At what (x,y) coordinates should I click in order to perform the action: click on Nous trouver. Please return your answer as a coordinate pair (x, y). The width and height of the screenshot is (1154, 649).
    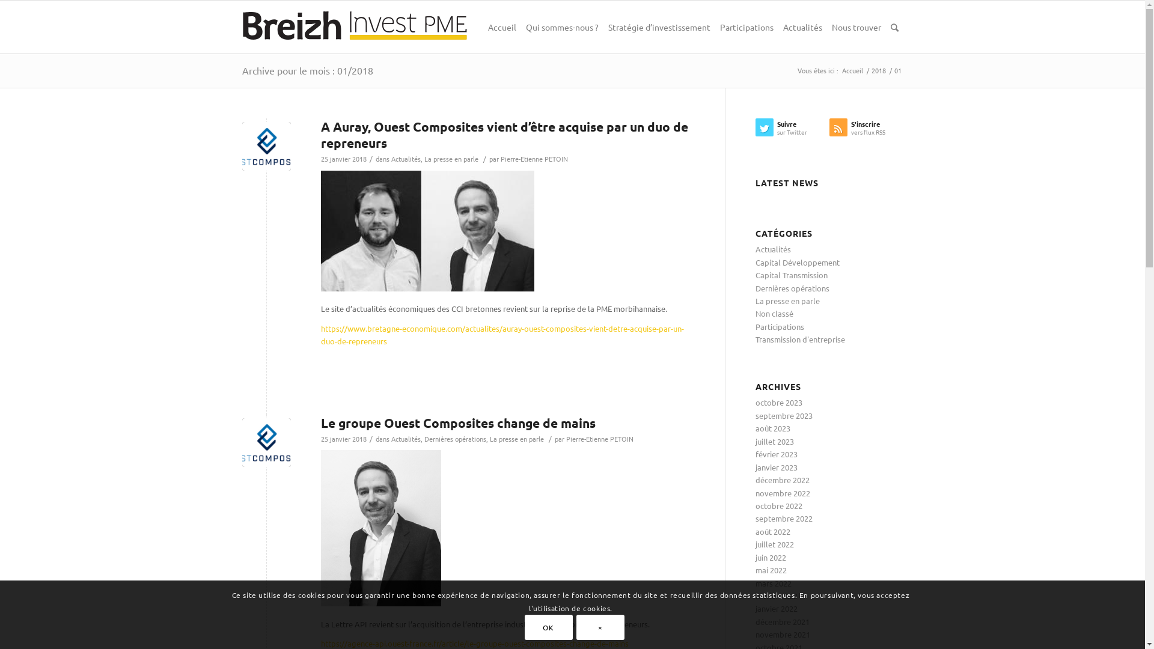
    Looking at the image, I should click on (856, 27).